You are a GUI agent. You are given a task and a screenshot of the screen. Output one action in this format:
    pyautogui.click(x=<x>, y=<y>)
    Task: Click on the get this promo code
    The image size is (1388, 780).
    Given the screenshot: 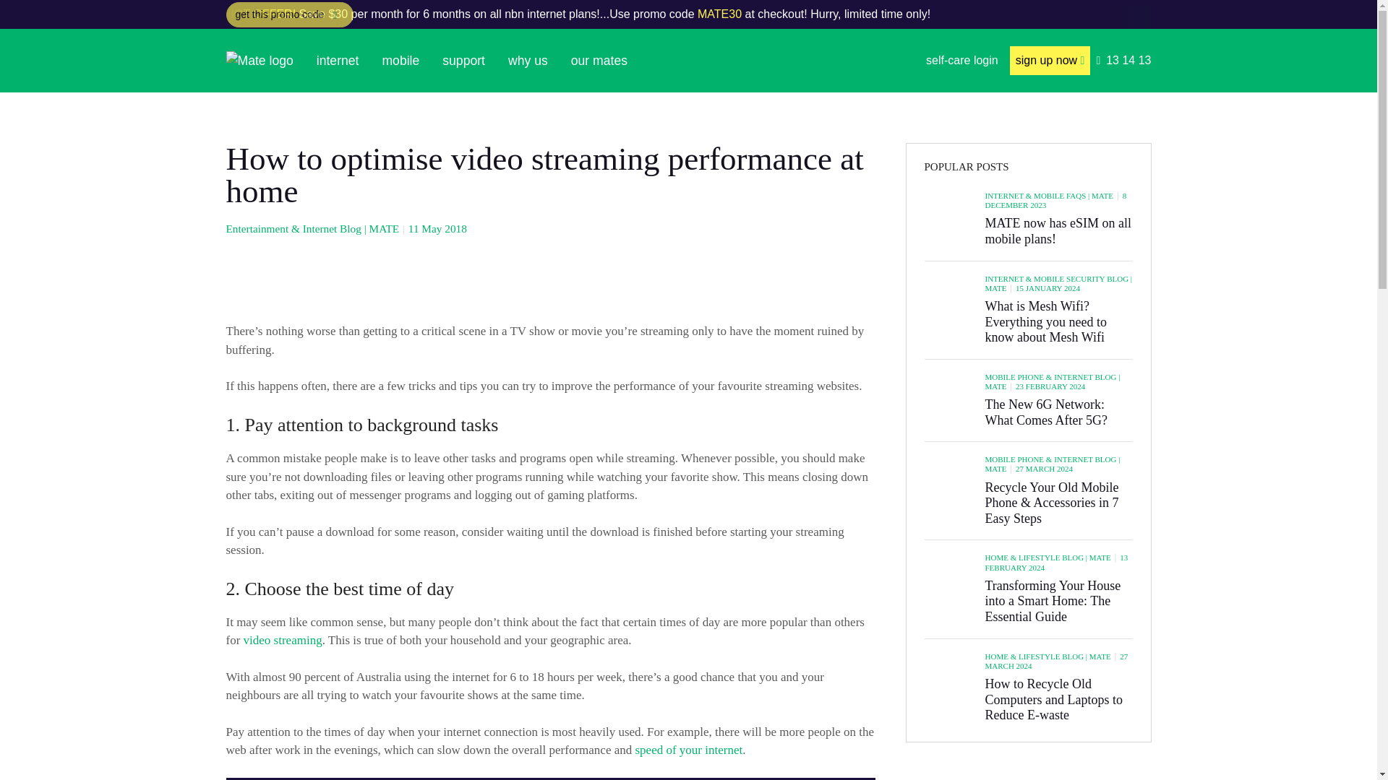 What is the action you would take?
    pyautogui.click(x=289, y=14)
    